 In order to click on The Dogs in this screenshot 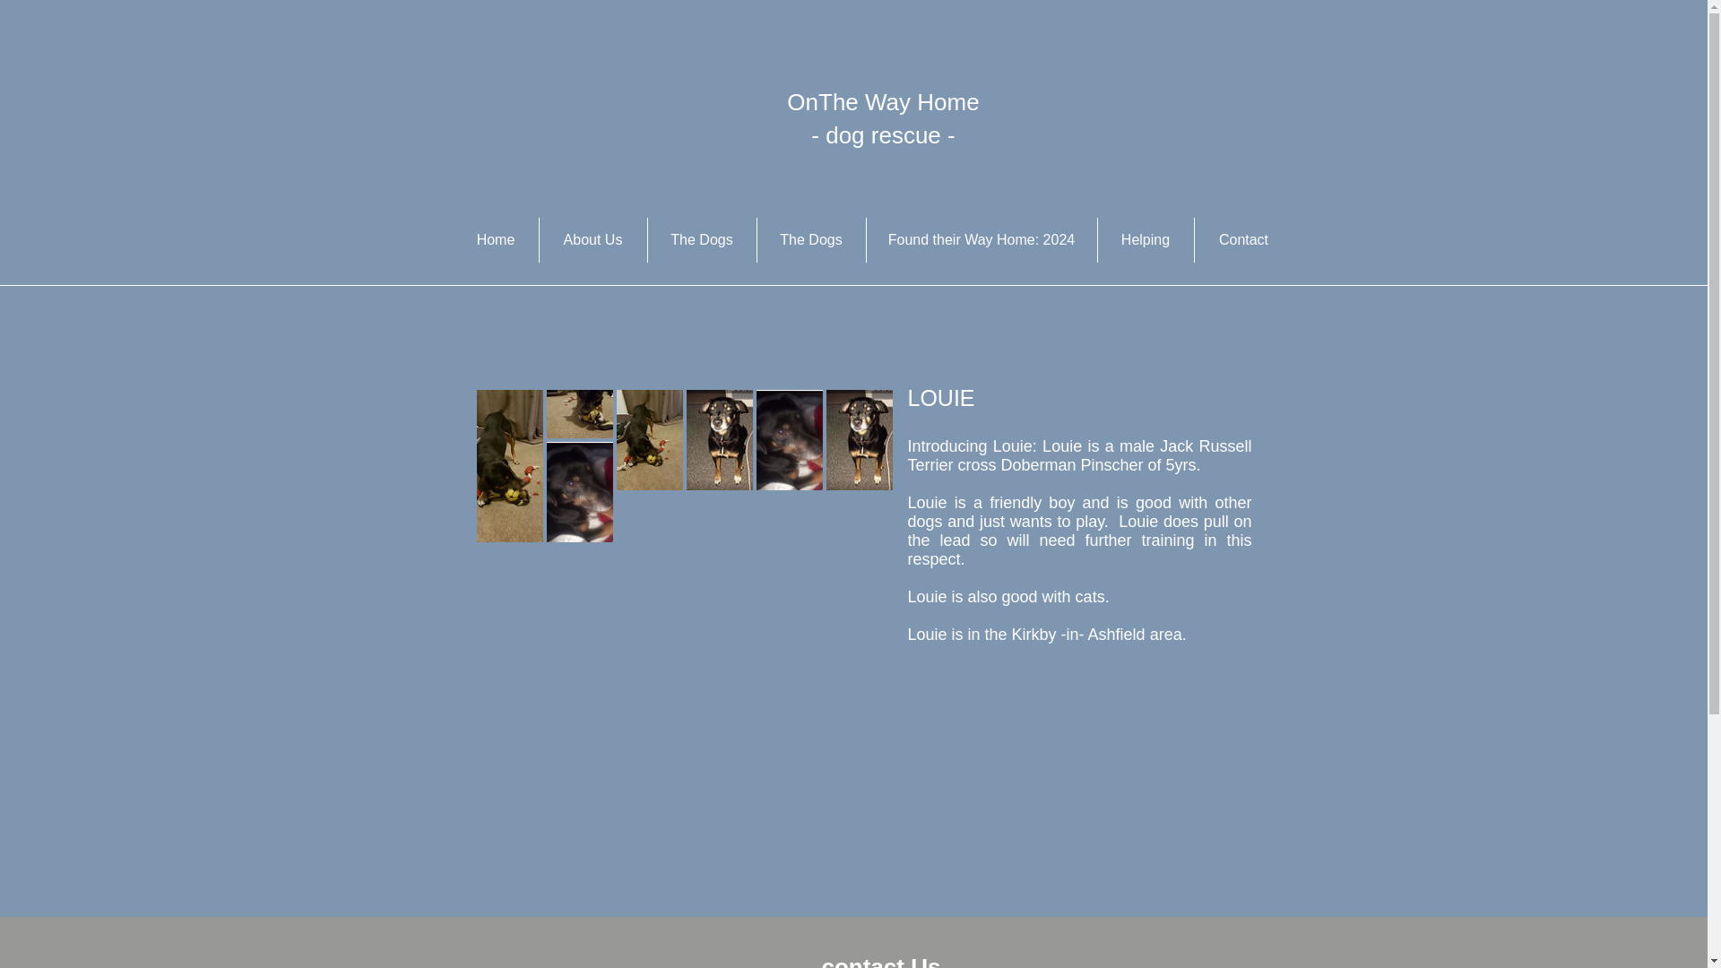, I will do `click(701, 240)`.